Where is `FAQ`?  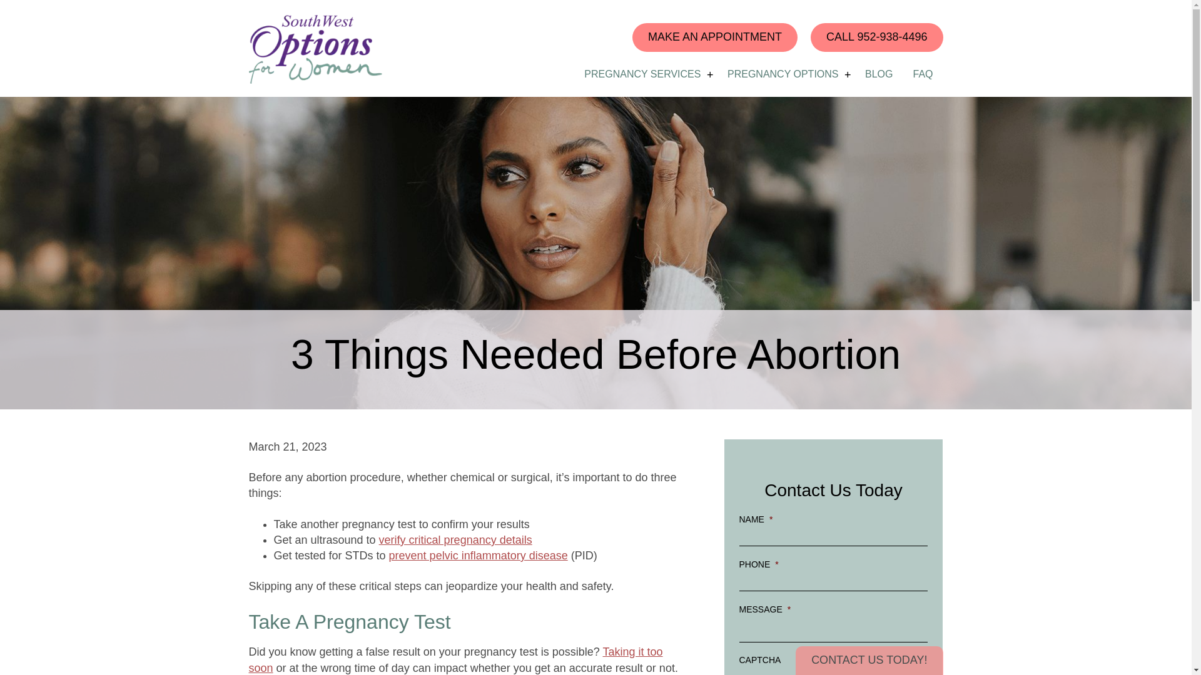
FAQ is located at coordinates (923, 74).